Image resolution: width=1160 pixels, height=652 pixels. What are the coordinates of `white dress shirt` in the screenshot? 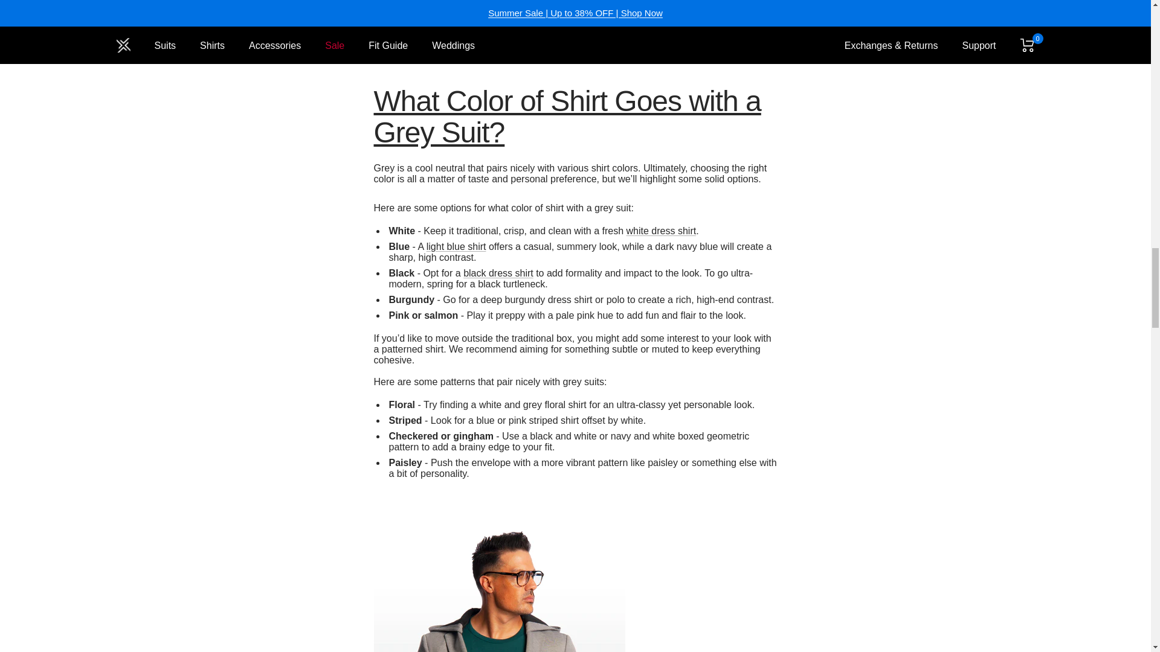 It's located at (661, 231).